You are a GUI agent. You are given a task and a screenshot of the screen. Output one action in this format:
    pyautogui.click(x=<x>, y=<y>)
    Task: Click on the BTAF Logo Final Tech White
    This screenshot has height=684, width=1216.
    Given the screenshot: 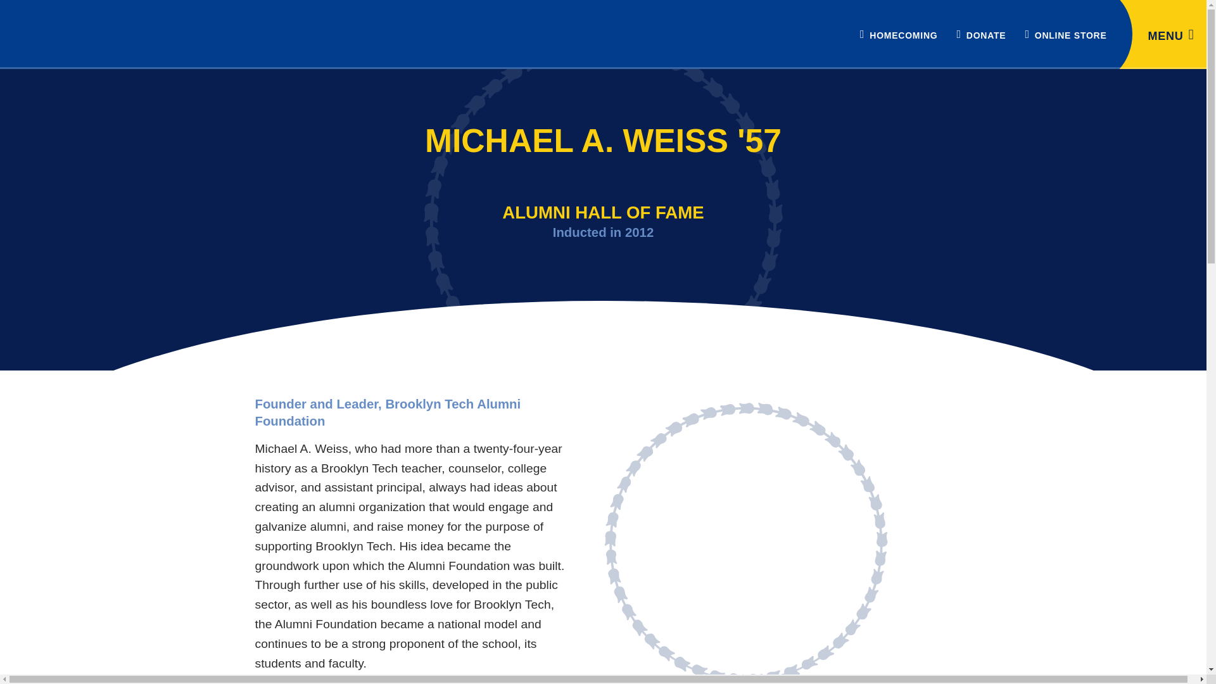 What is the action you would take?
    pyautogui.click(x=95, y=33)
    